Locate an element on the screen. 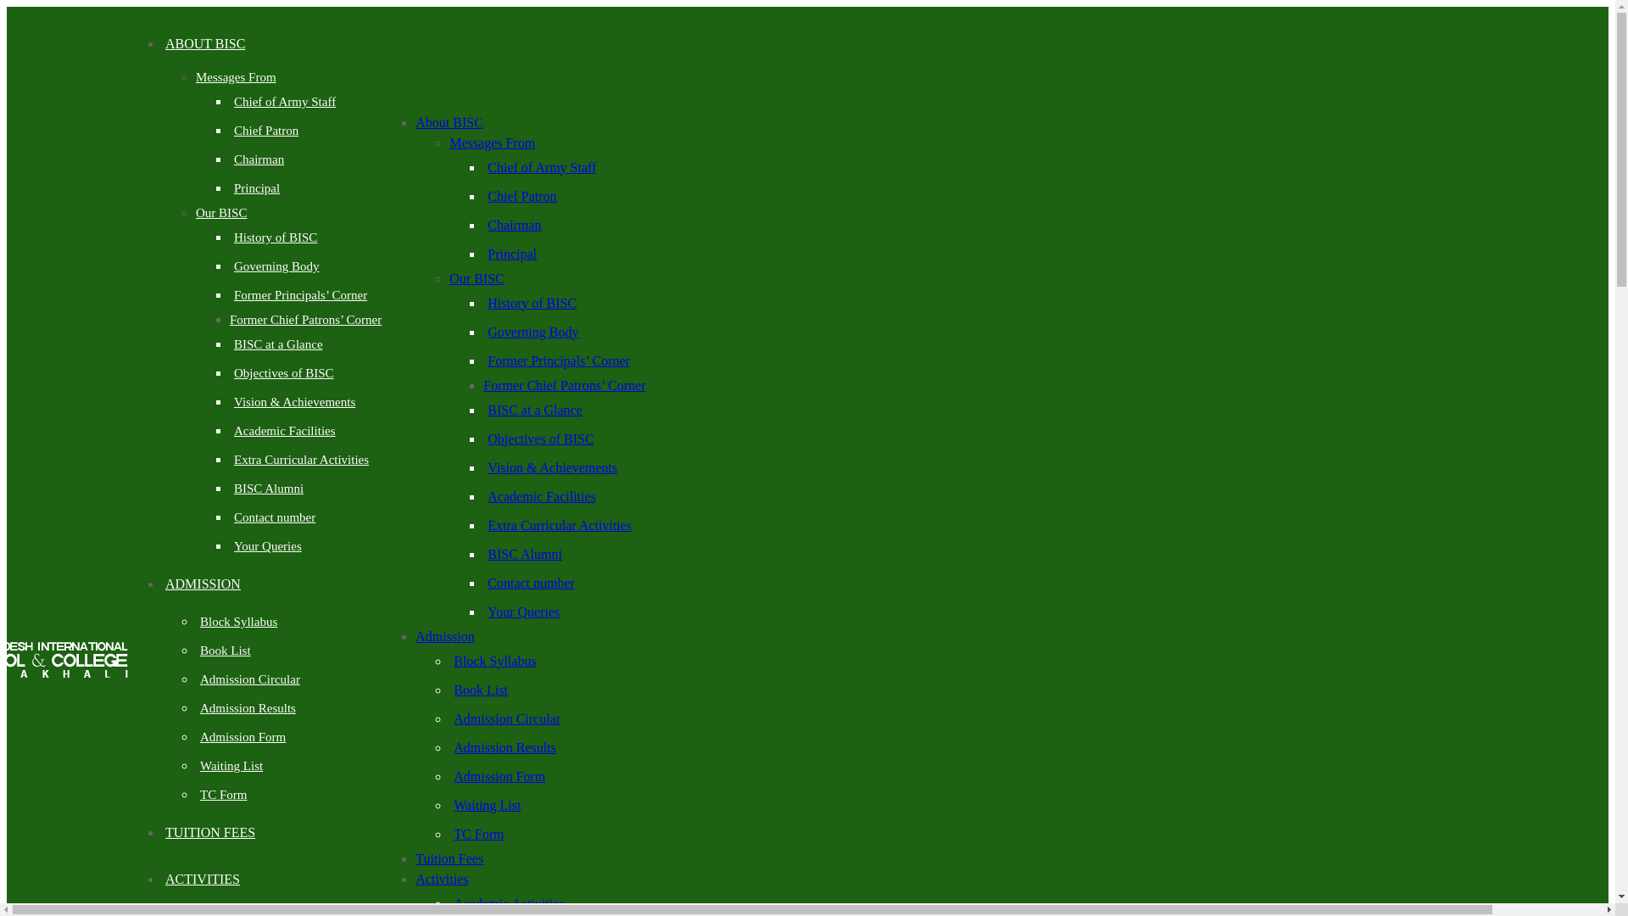  Academic Activities is located at coordinates (509, 902).